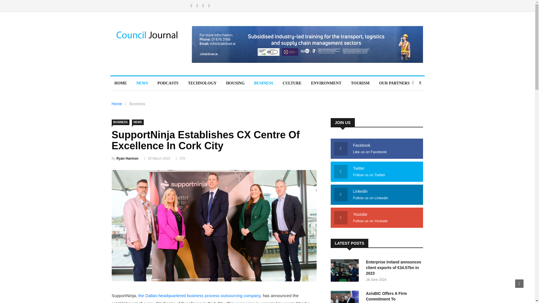 The height and width of the screenshot is (303, 539). What do you see at coordinates (168, 83) in the screenshot?
I see `PODCASTS` at bounding box center [168, 83].